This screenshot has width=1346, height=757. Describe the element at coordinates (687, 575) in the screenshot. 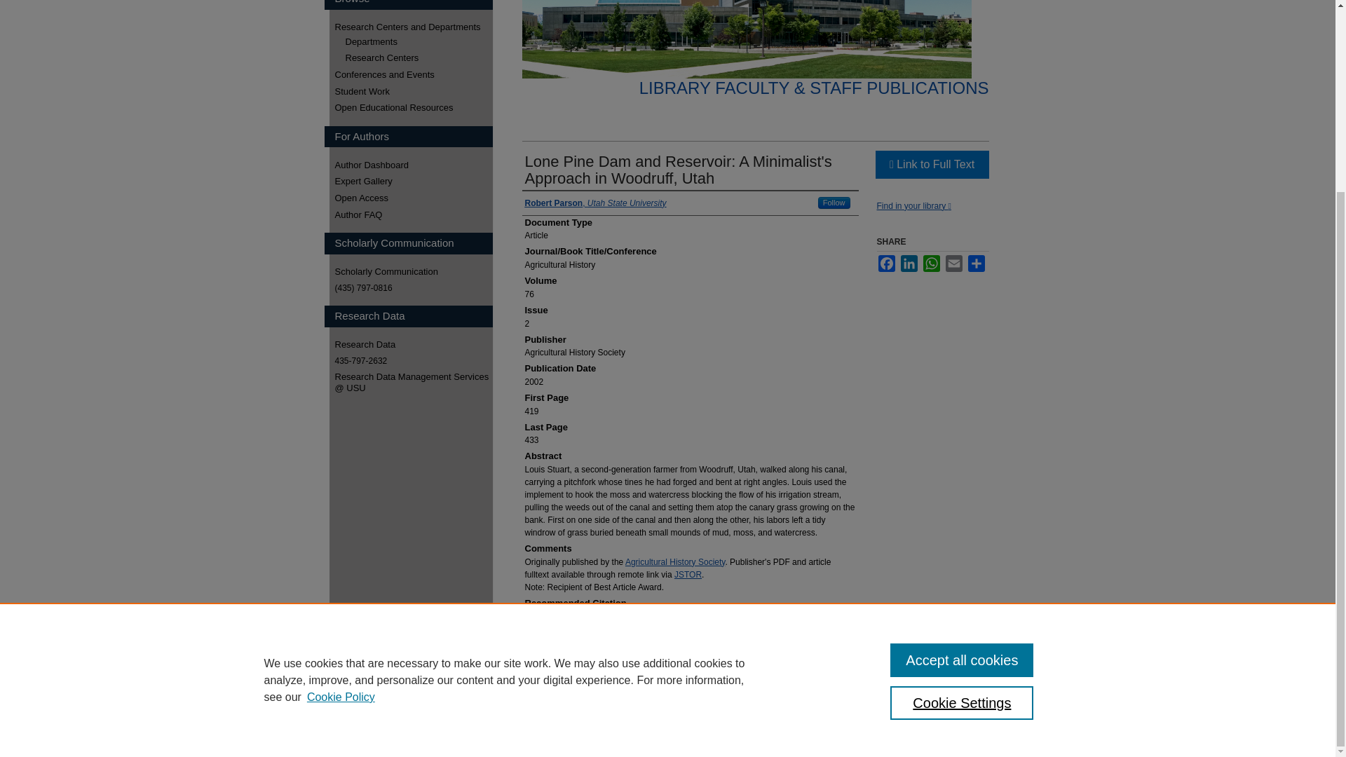

I see `JSTOR` at that location.